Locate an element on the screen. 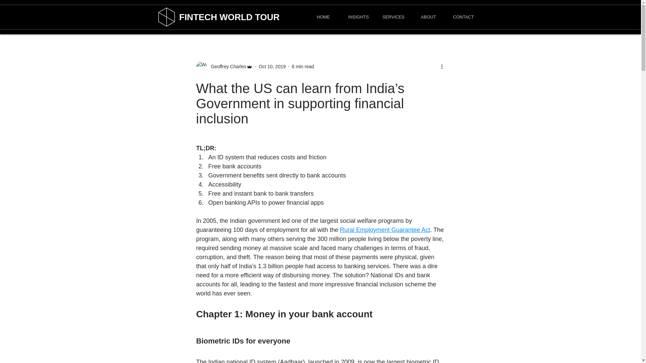 This screenshot has height=363, width=646. ABOUT is located at coordinates (429, 17).